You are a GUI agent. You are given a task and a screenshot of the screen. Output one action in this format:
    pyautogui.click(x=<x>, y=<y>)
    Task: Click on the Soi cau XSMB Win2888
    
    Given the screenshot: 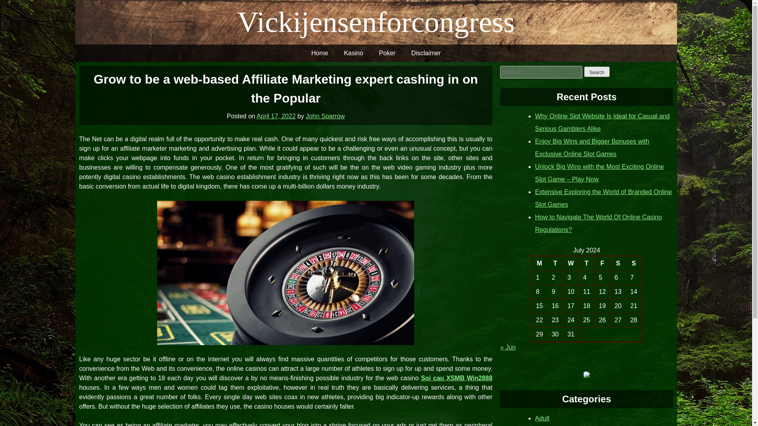 What is the action you would take?
    pyautogui.click(x=456, y=378)
    